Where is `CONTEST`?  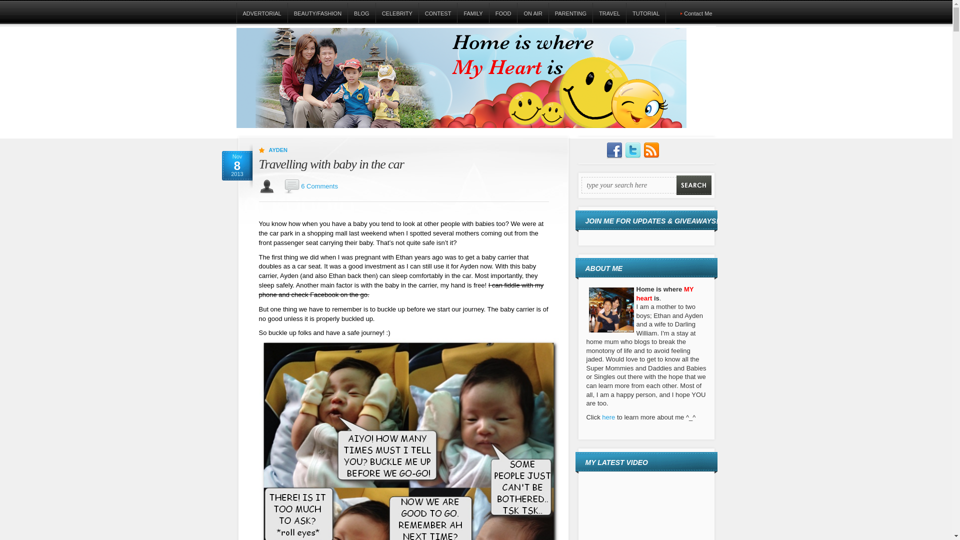
CONTEST is located at coordinates (438, 13).